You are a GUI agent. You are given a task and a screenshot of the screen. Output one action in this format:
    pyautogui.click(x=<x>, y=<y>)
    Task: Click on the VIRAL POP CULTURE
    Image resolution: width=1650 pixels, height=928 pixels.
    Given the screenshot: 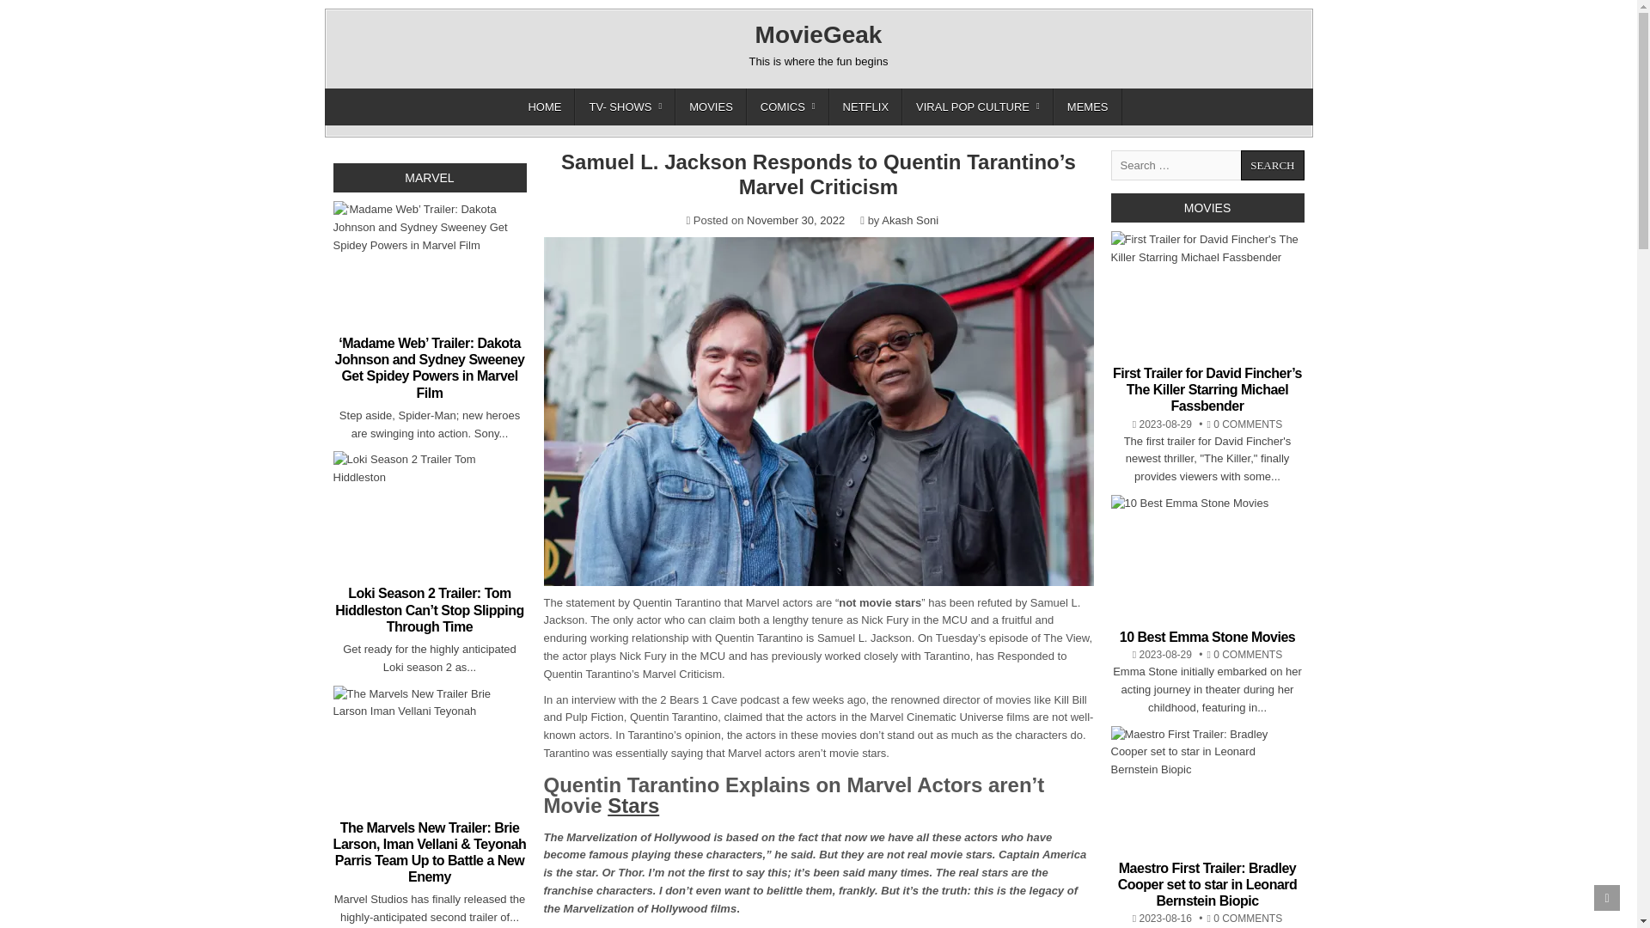 What is the action you would take?
    pyautogui.click(x=978, y=107)
    